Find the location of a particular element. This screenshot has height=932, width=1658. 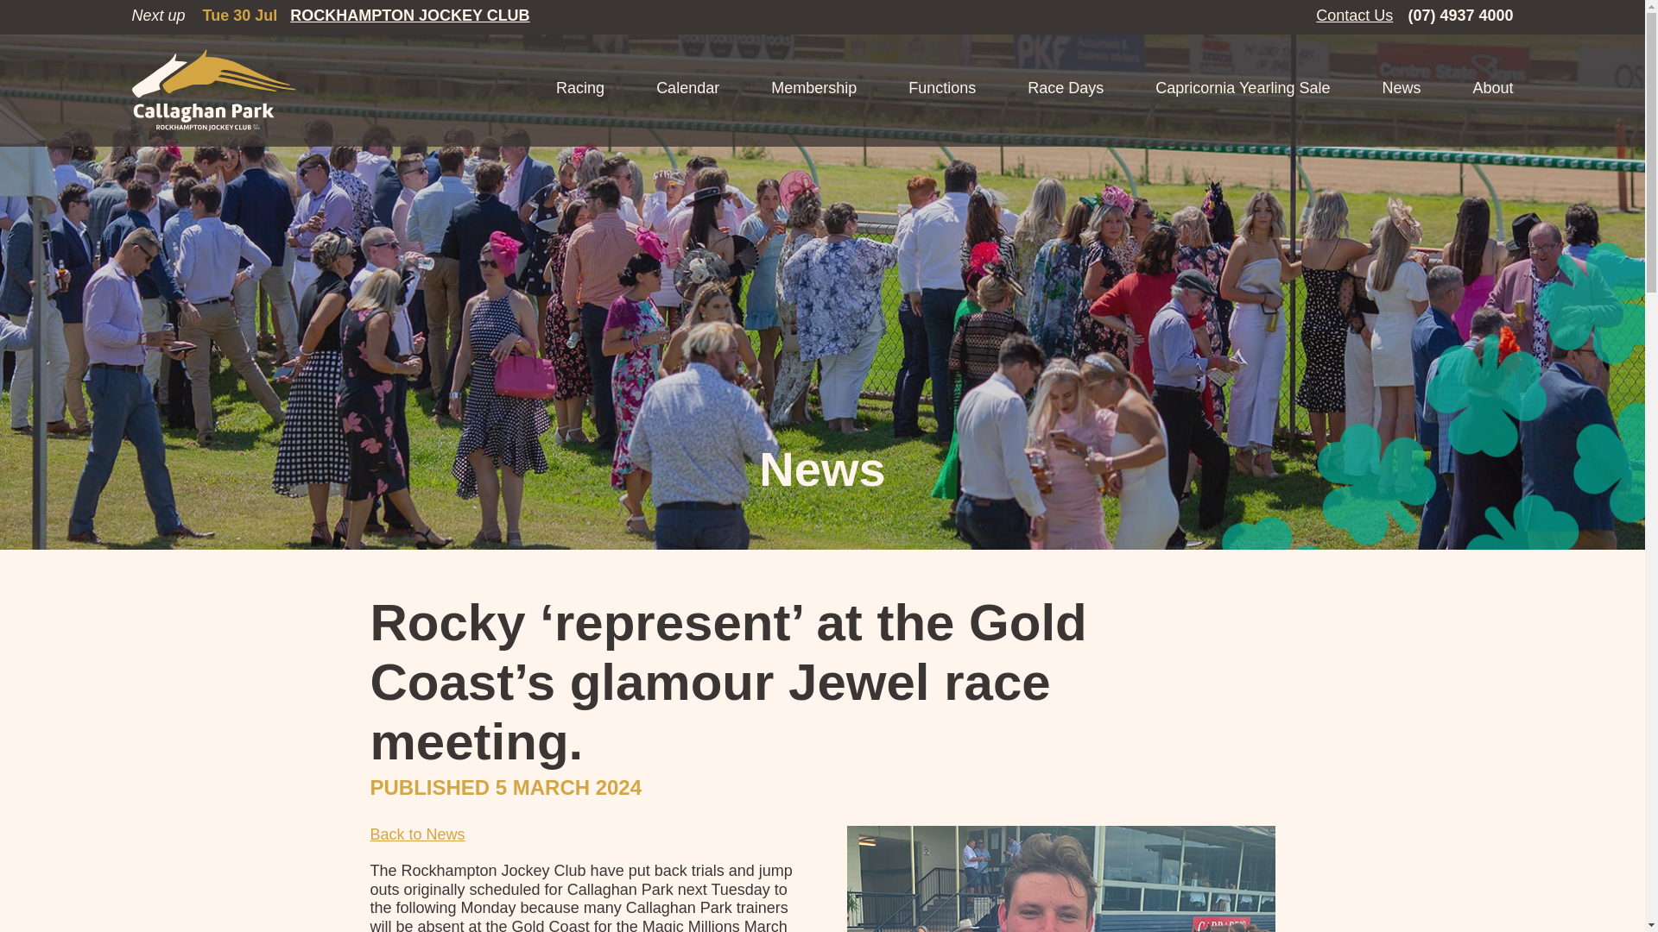

Membership is located at coordinates (813, 90).